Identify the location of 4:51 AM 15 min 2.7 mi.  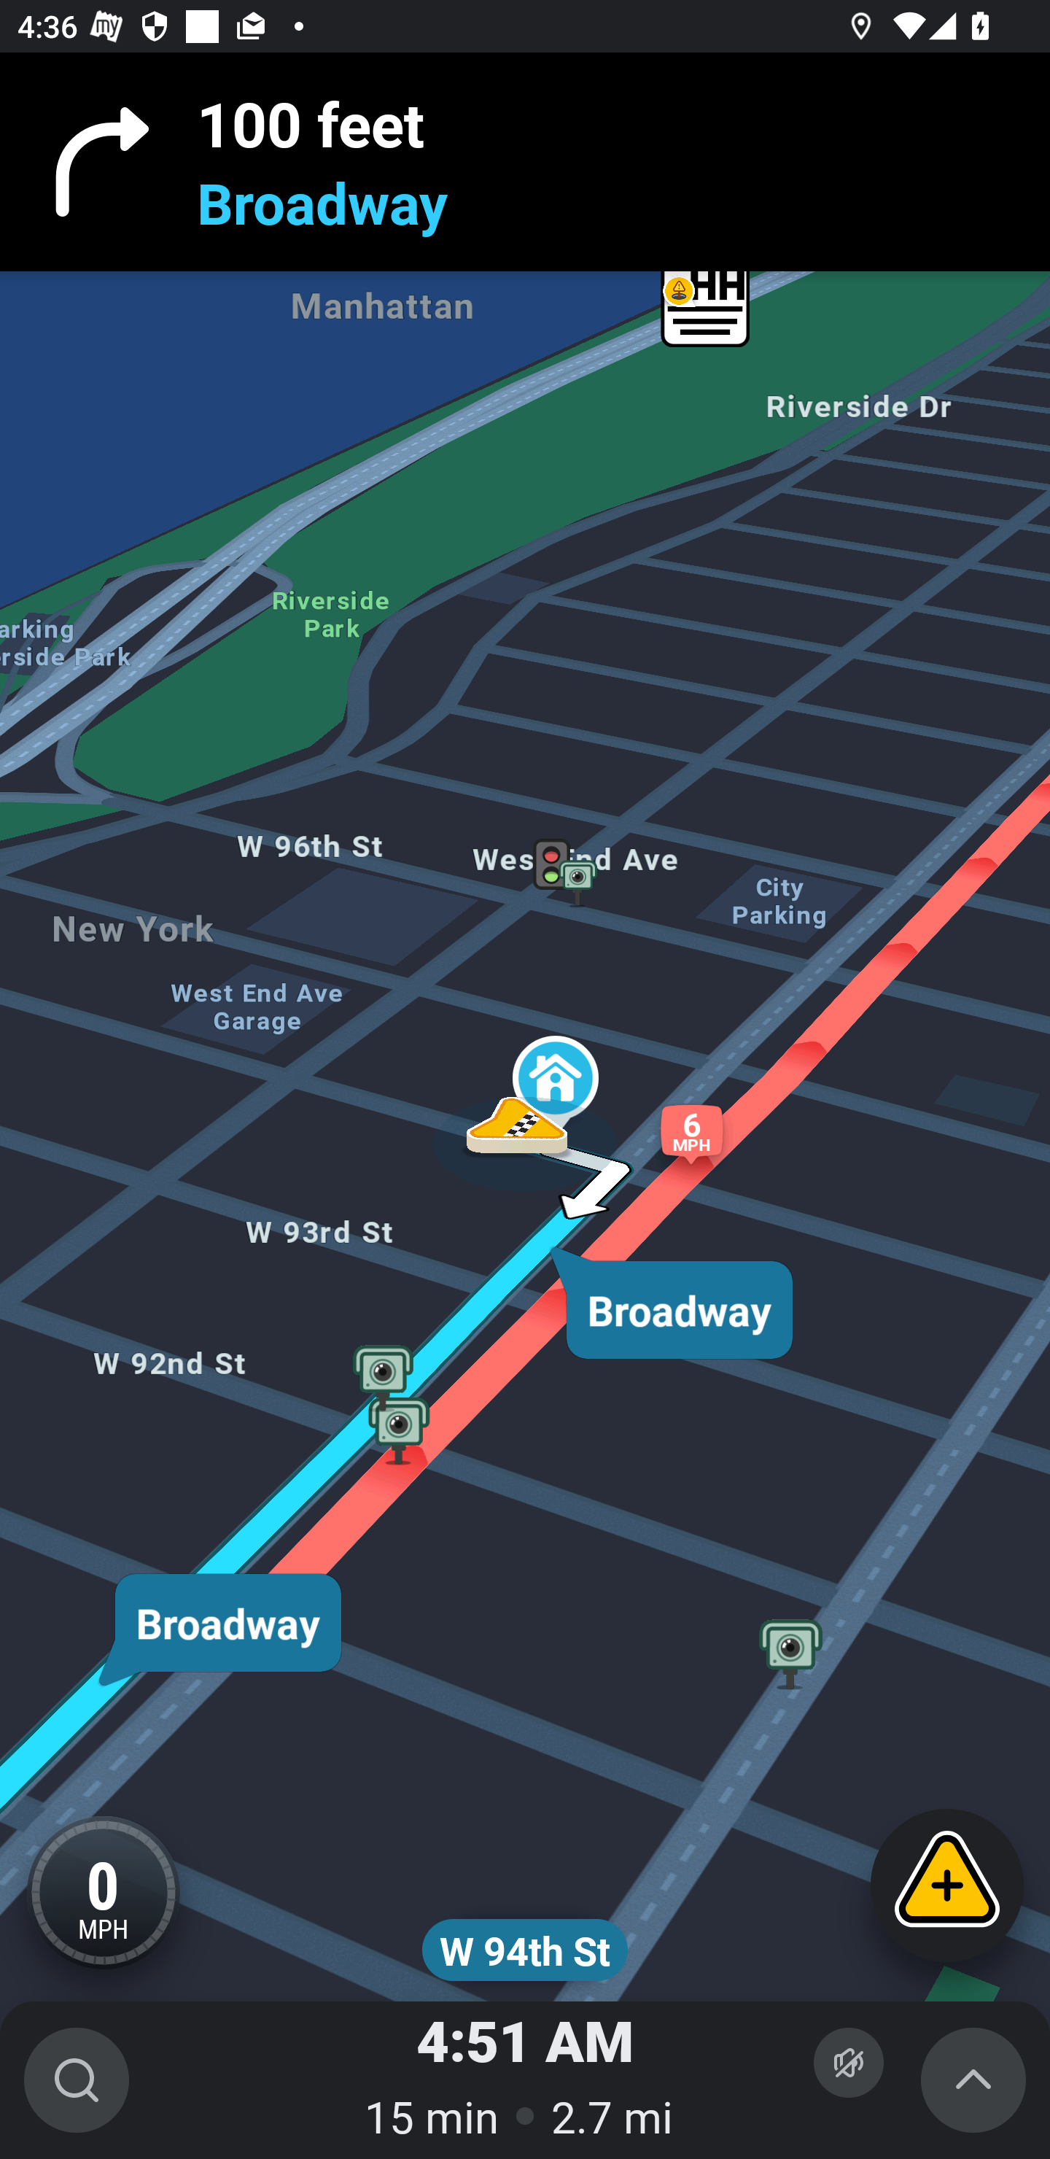
(525, 2080).